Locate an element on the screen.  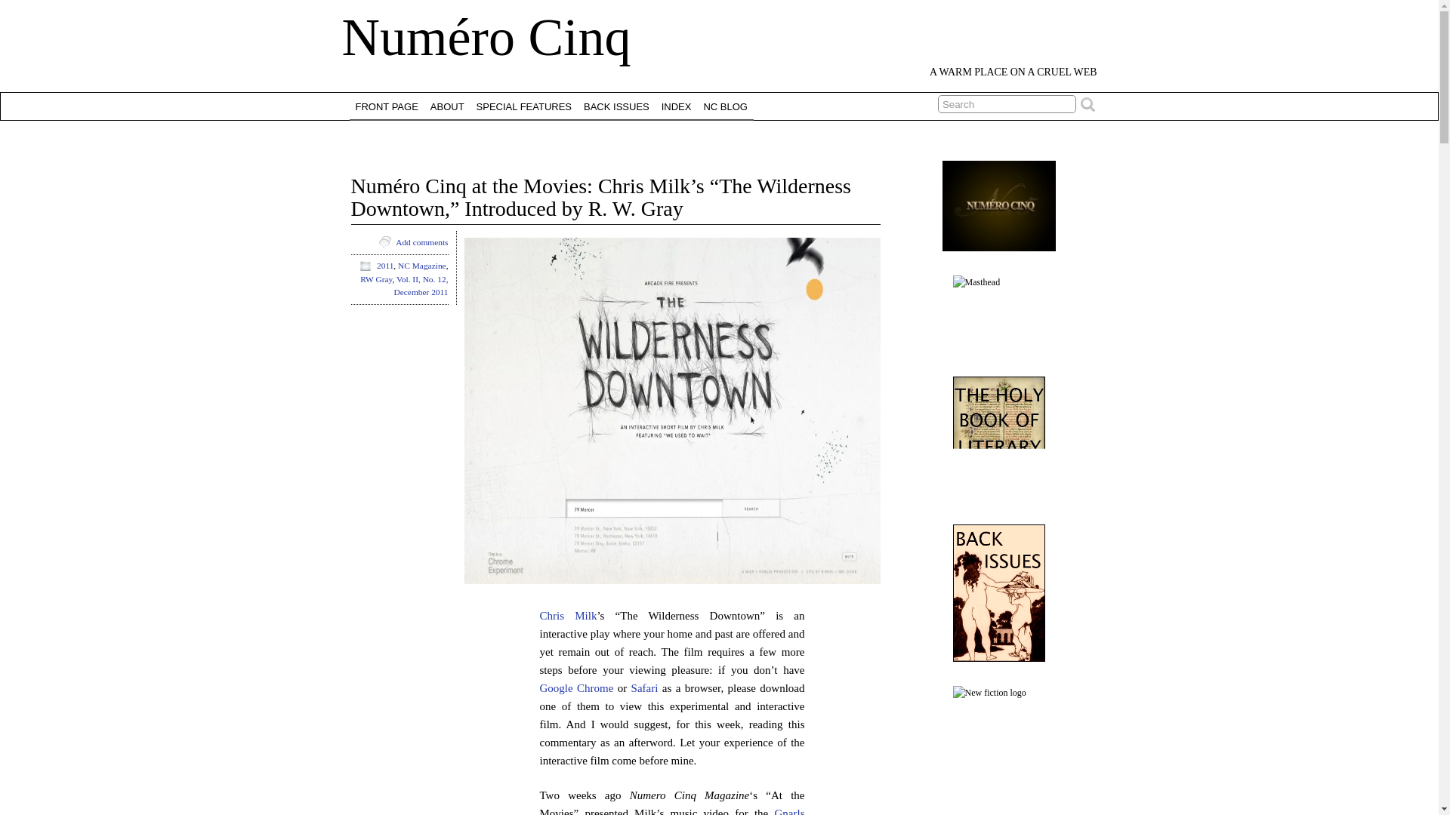
FRONT PAGE is located at coordinates (386, 106).